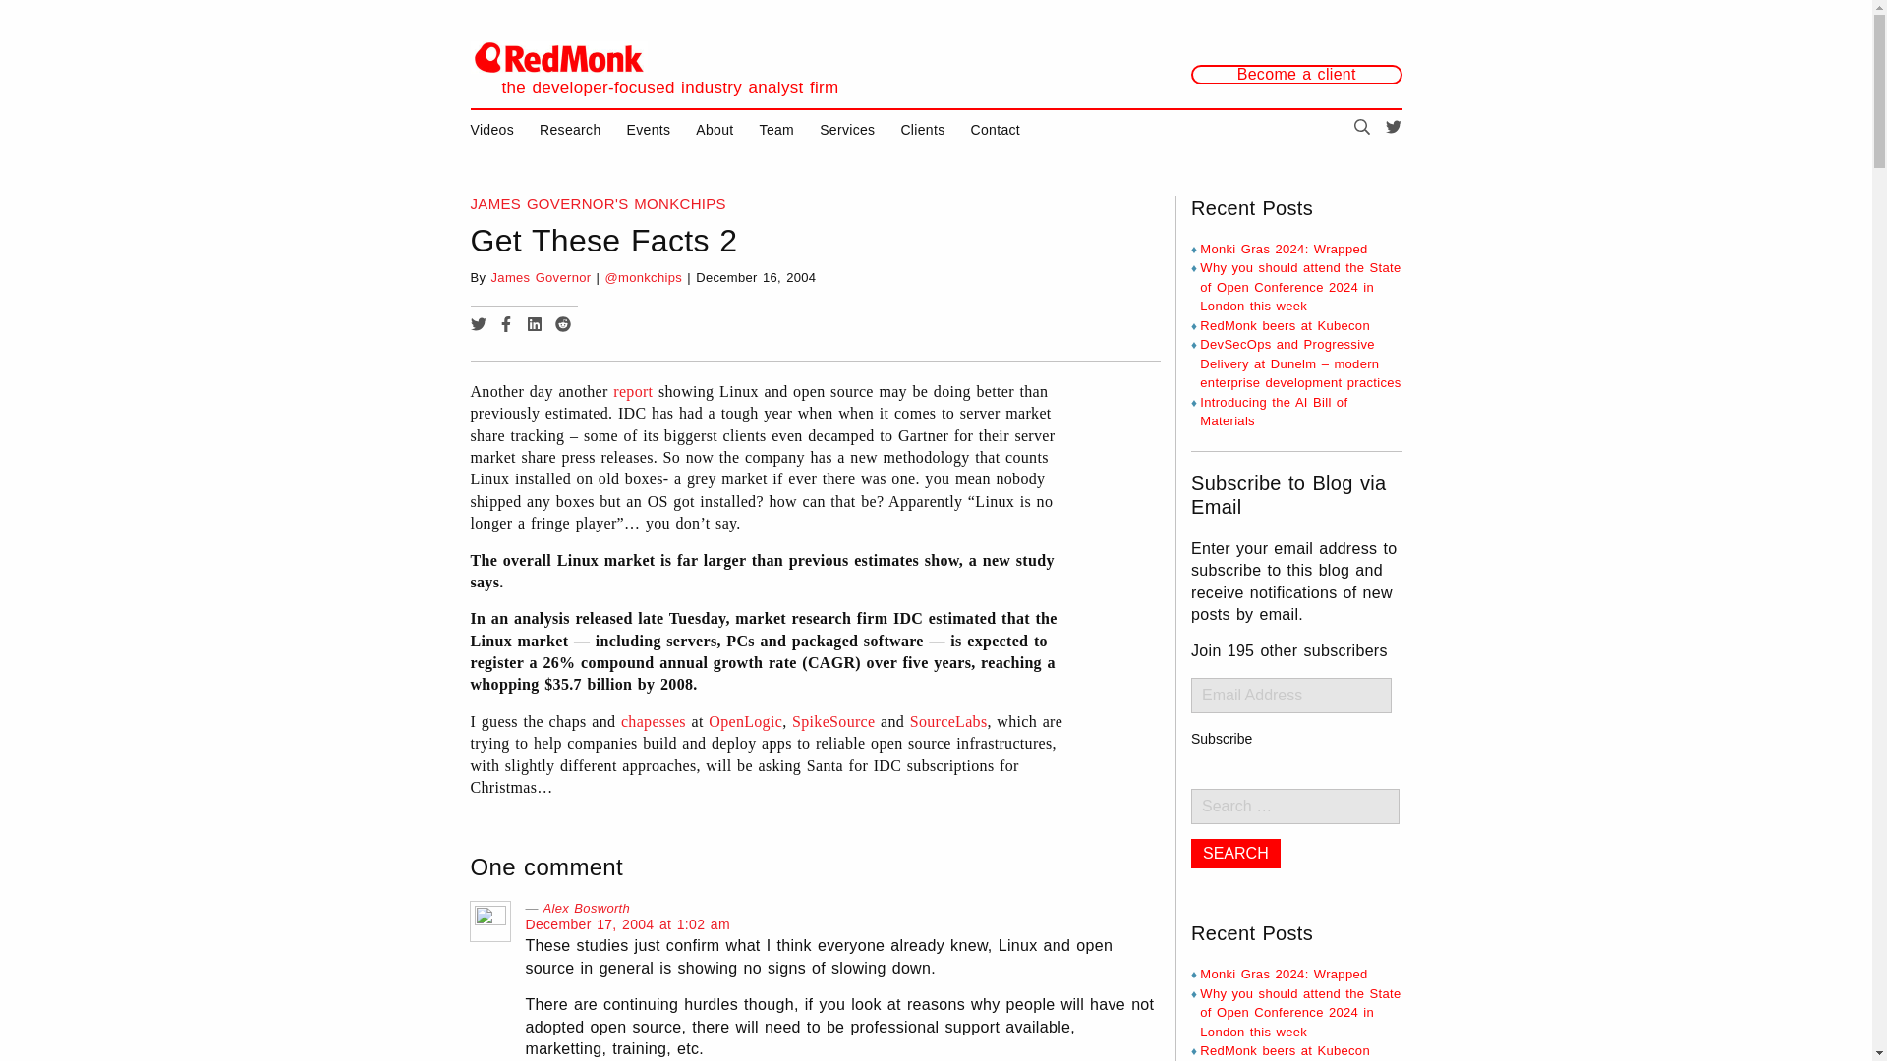  What do you see at coordinates (715, 130) in the screenshot?
I see `About` at bounding box center [715, 130].